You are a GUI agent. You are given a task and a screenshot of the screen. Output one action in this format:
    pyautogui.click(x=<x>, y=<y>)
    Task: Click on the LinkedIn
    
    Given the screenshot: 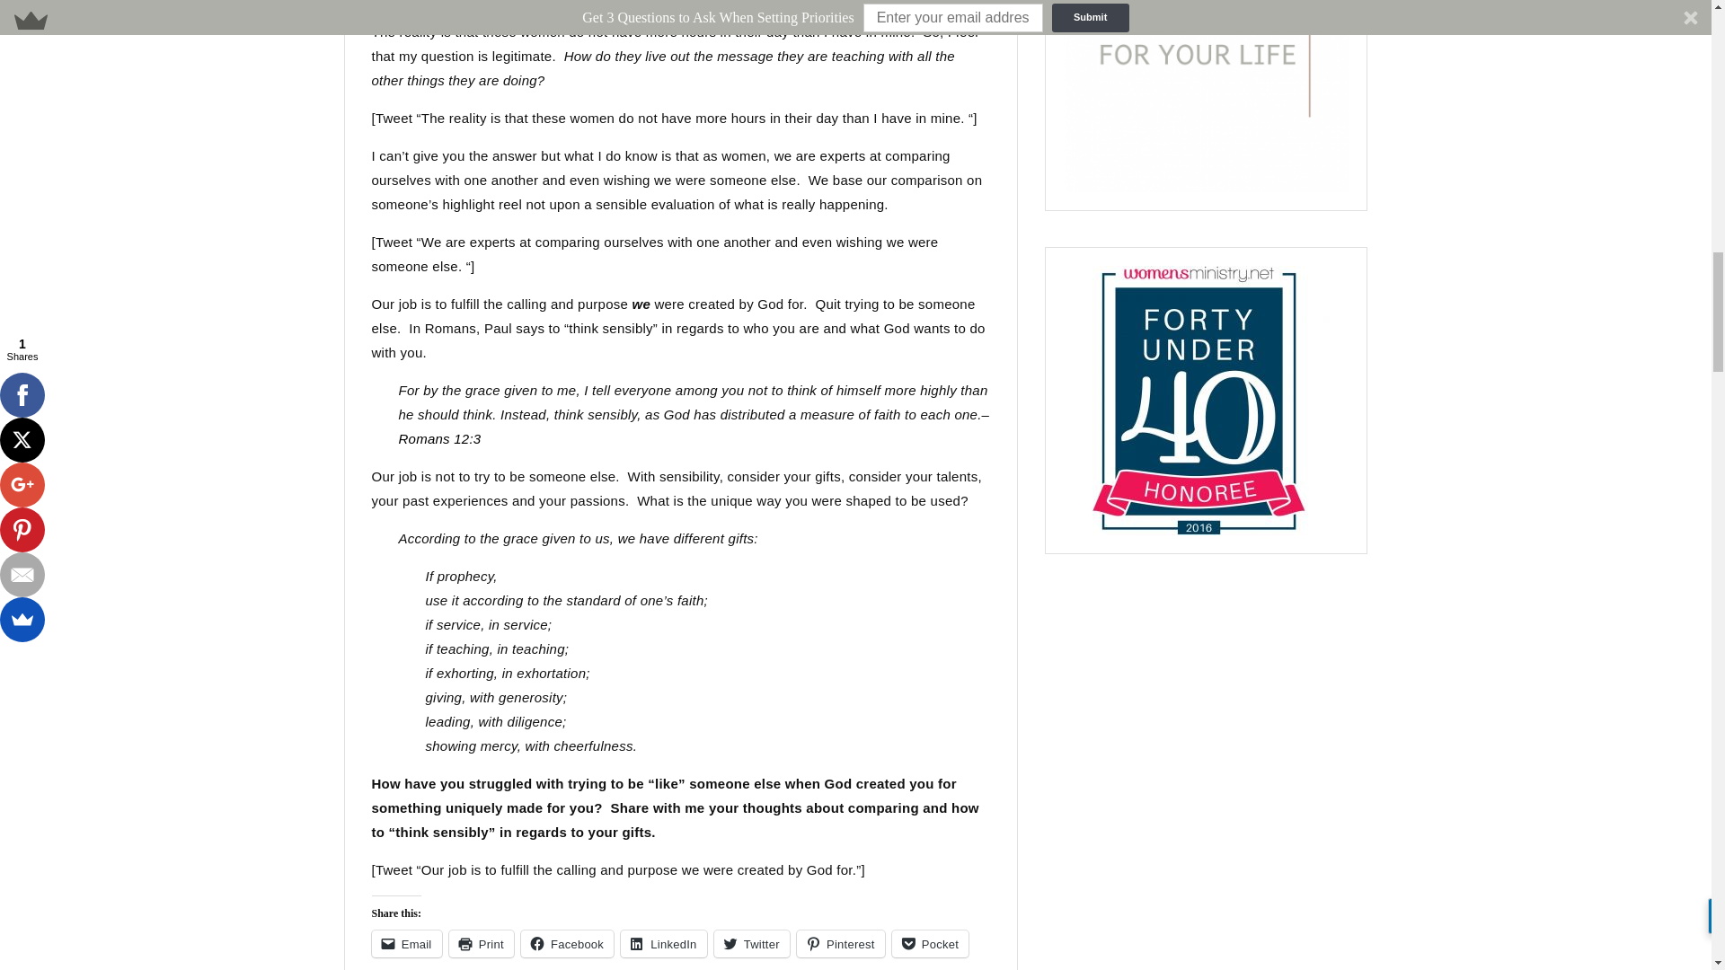 What is the action you would take?
    pyautogui.click(x=663, y=943)
    